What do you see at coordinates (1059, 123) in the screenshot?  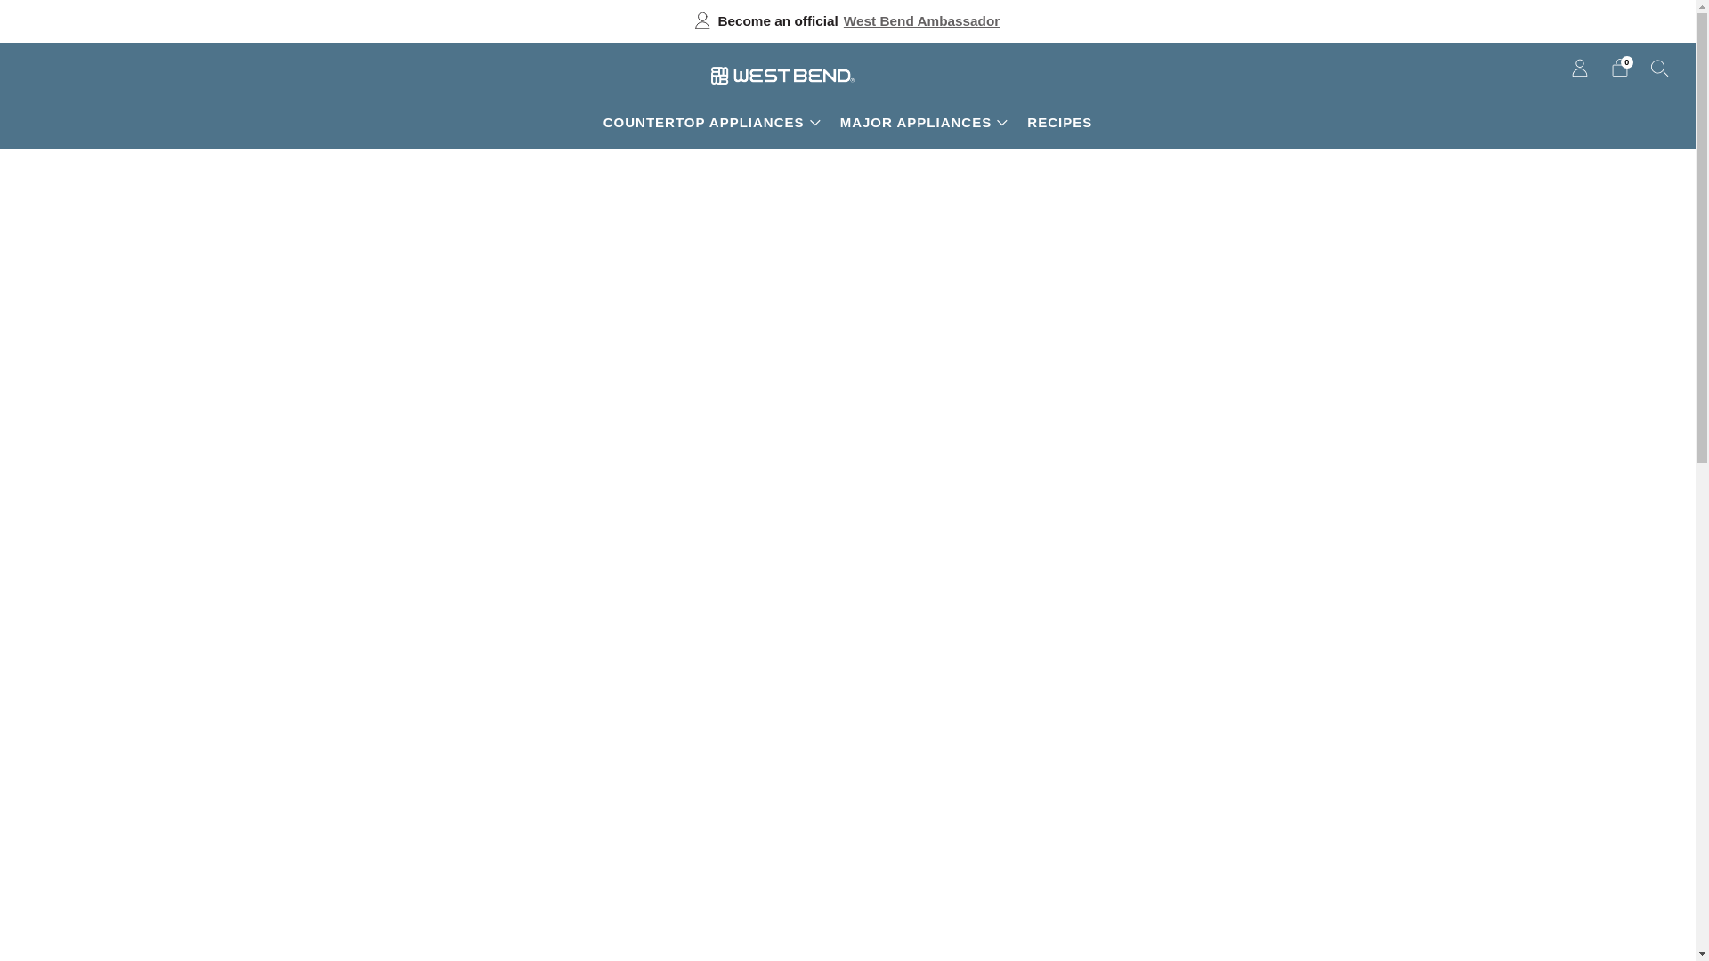 I see `RECIPES` at bounding box center [1059, 123].